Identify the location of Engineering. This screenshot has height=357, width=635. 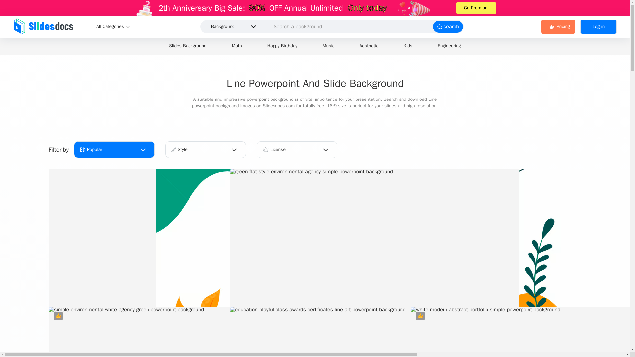
(449, 46).